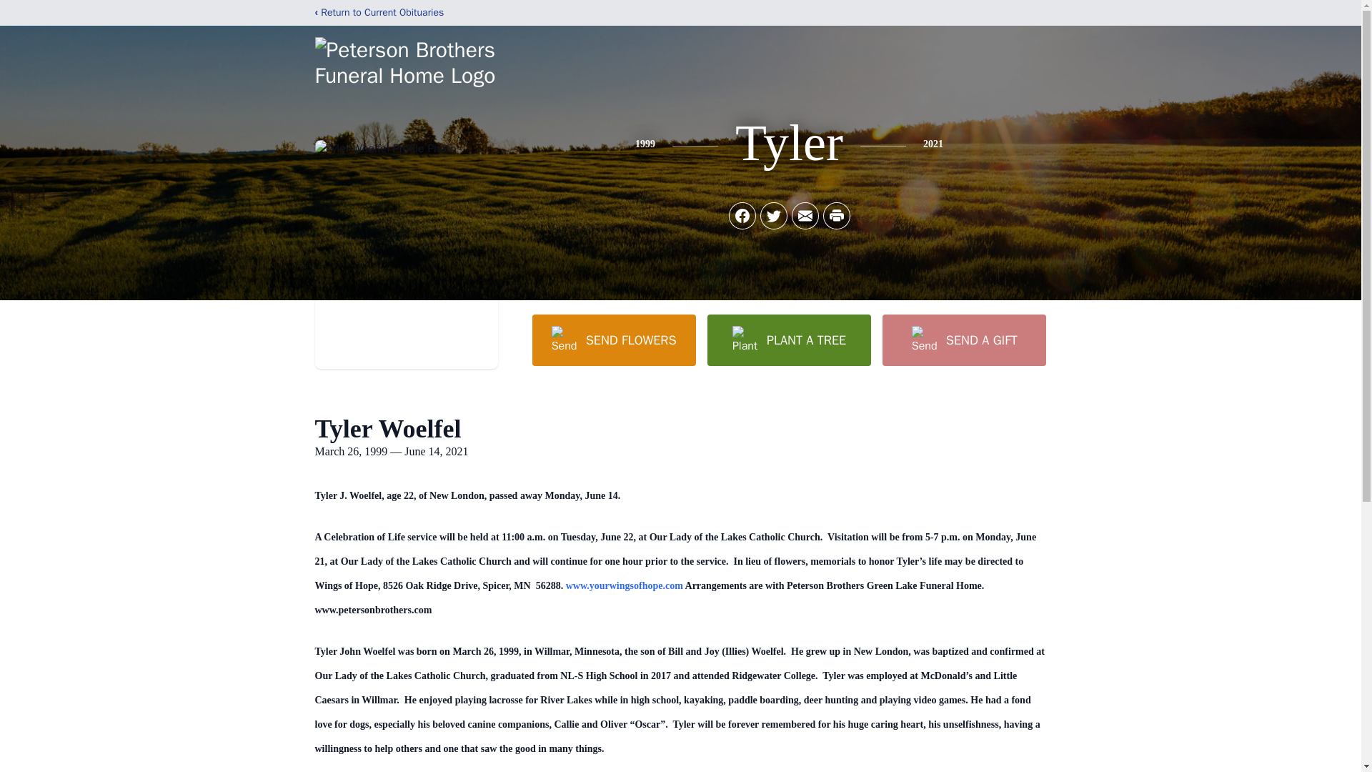 This screenshot has height=772, width=1372. Describe the element at coordinates (789, 340) in the screenshot. I see `PLANT A TREE` at that location.